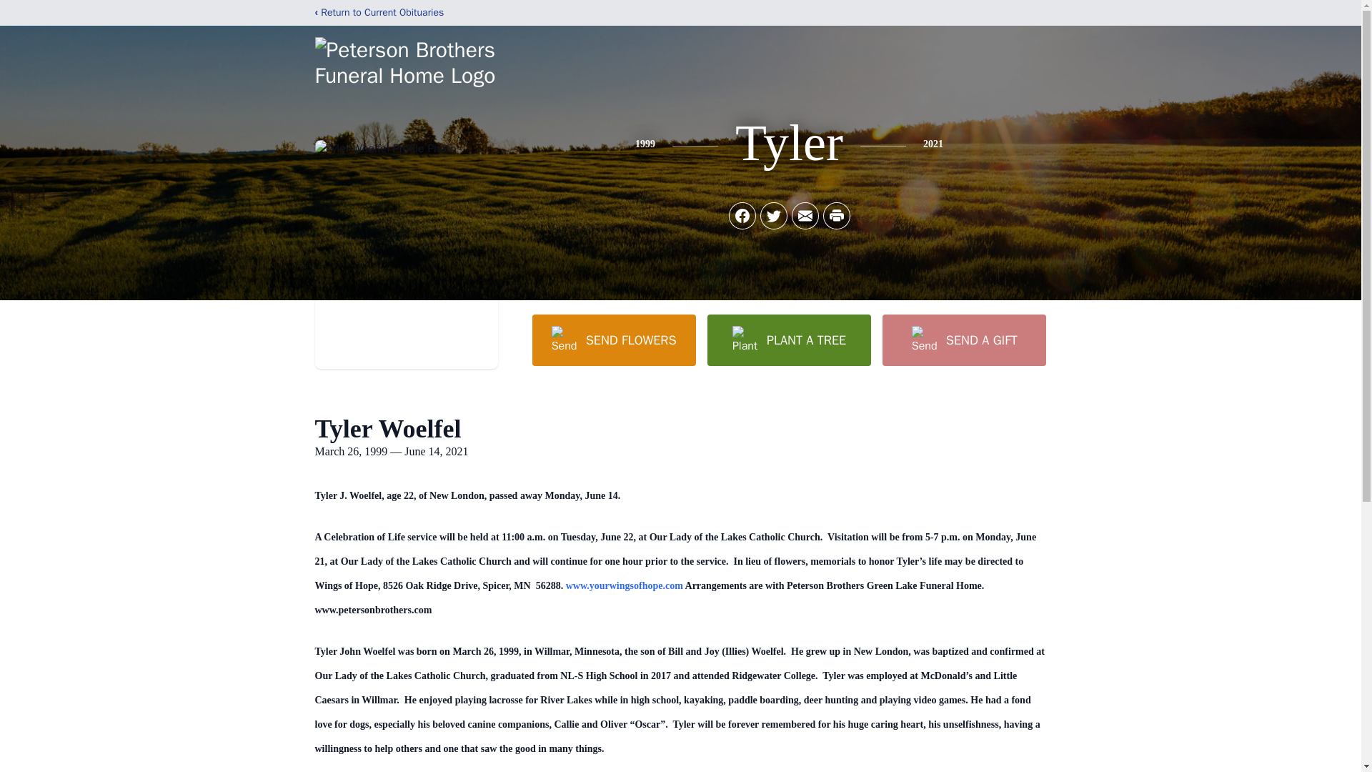 This screenshot has height=772, width=1372. Describe the element at coordinates (789, 340) in the screenshot. I see `PLANT A TREE` at that location.